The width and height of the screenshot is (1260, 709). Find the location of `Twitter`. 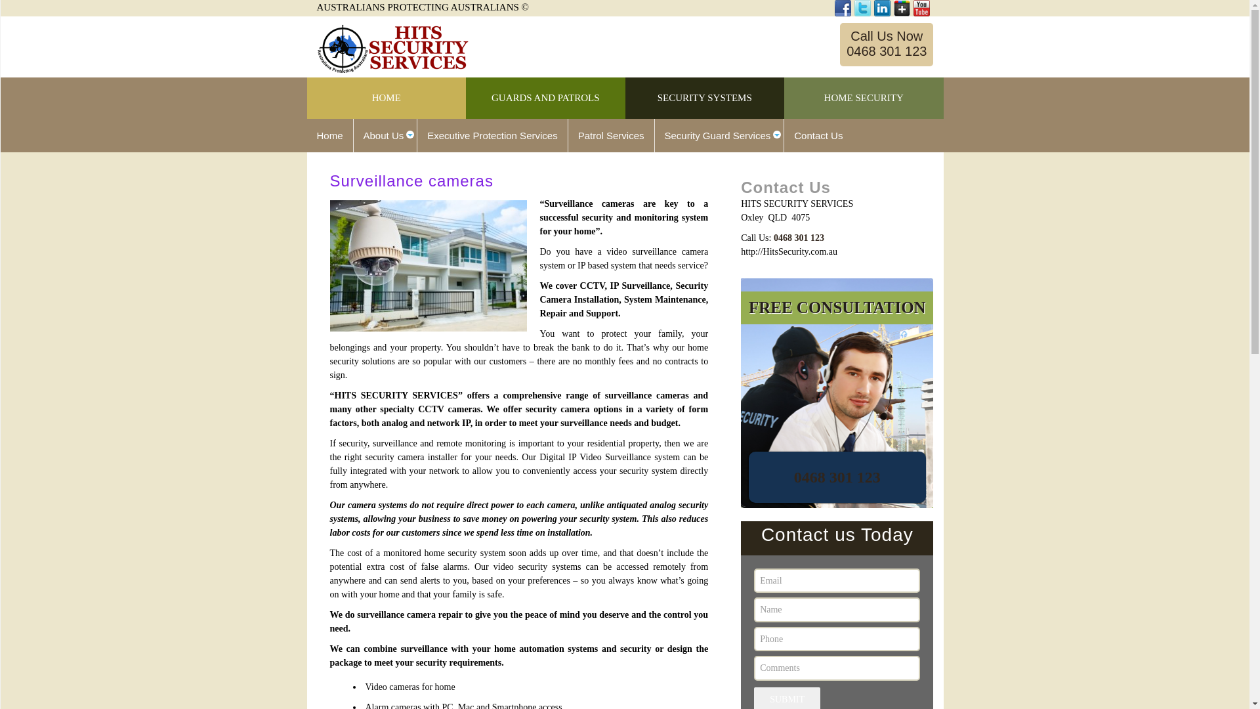

Twitter is located at coordinates (862, 8).